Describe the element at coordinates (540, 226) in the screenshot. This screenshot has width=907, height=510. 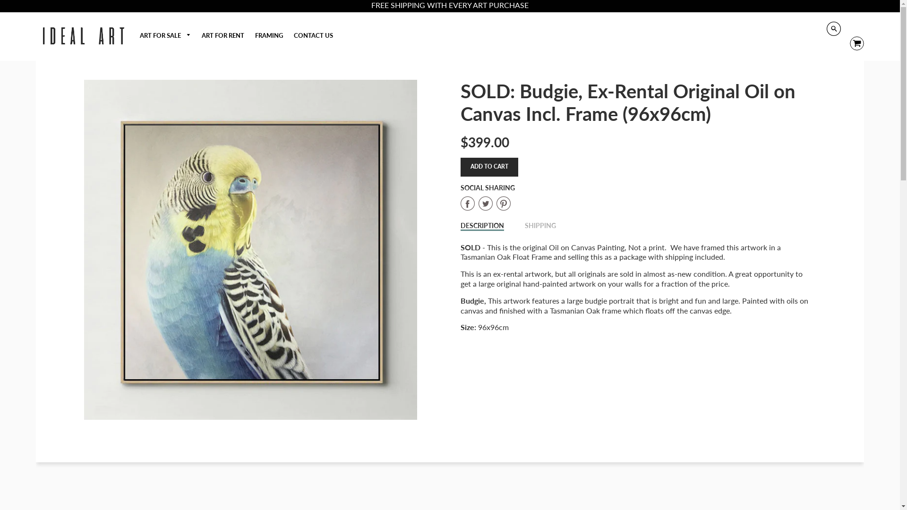
I see `SHIPPING` at that location.